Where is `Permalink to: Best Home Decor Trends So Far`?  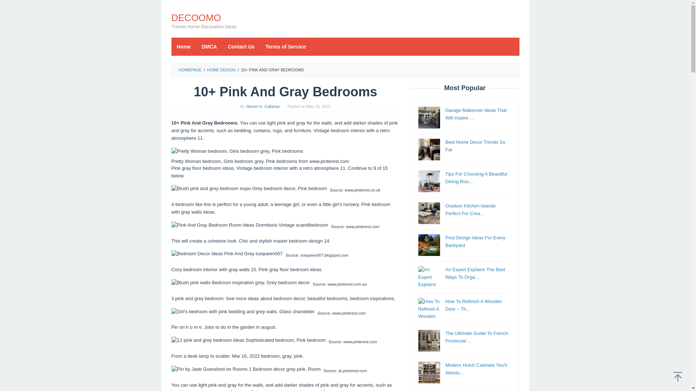 Permalink to: Best Home Decor Trends So Far is located at coordinates (475, 146).